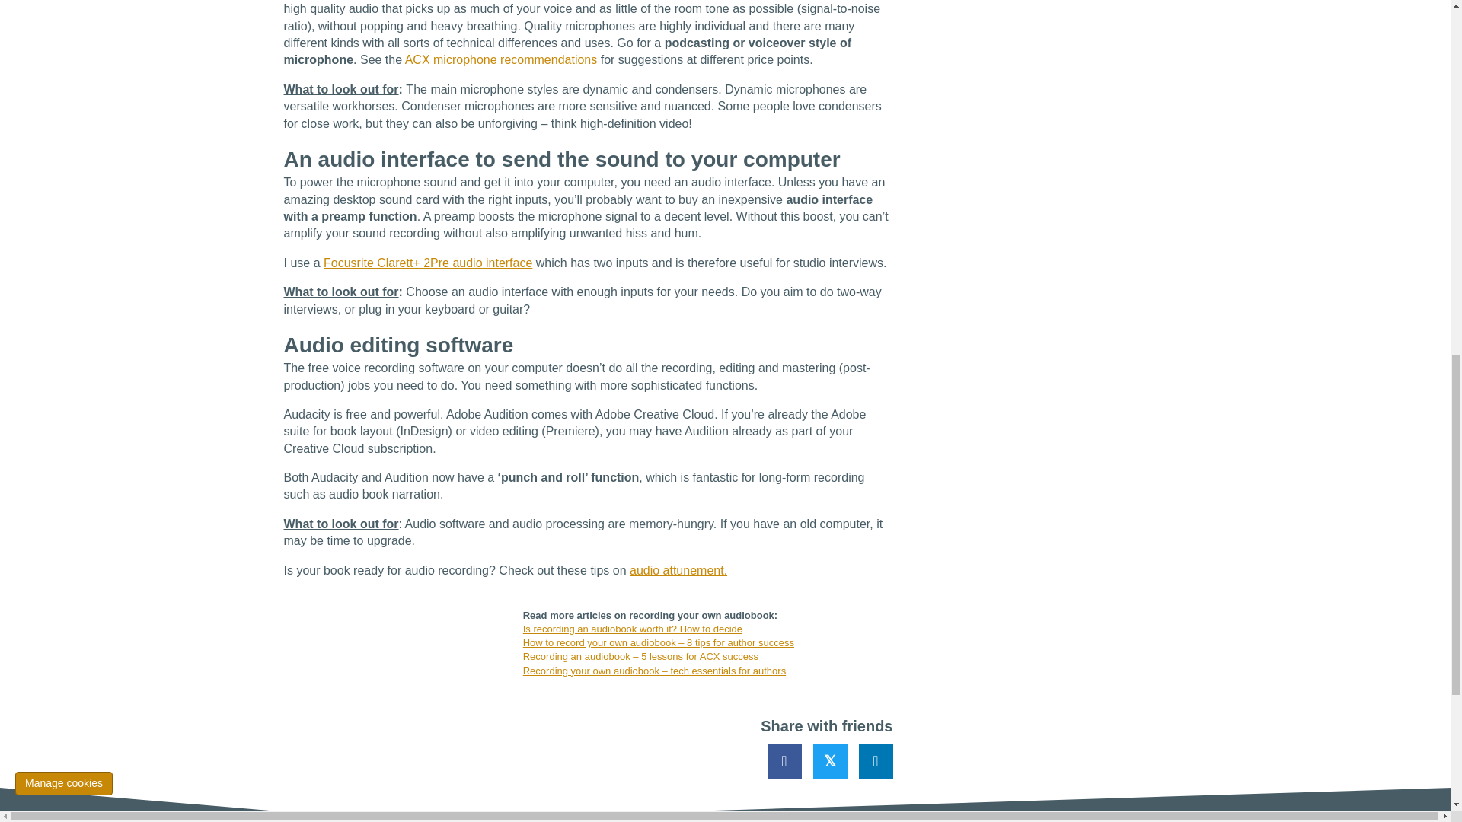  Describe the element at coordinates (633, 629) in the screenshot. I see `Is recording an audiobook worth it? How to decide` at that location.